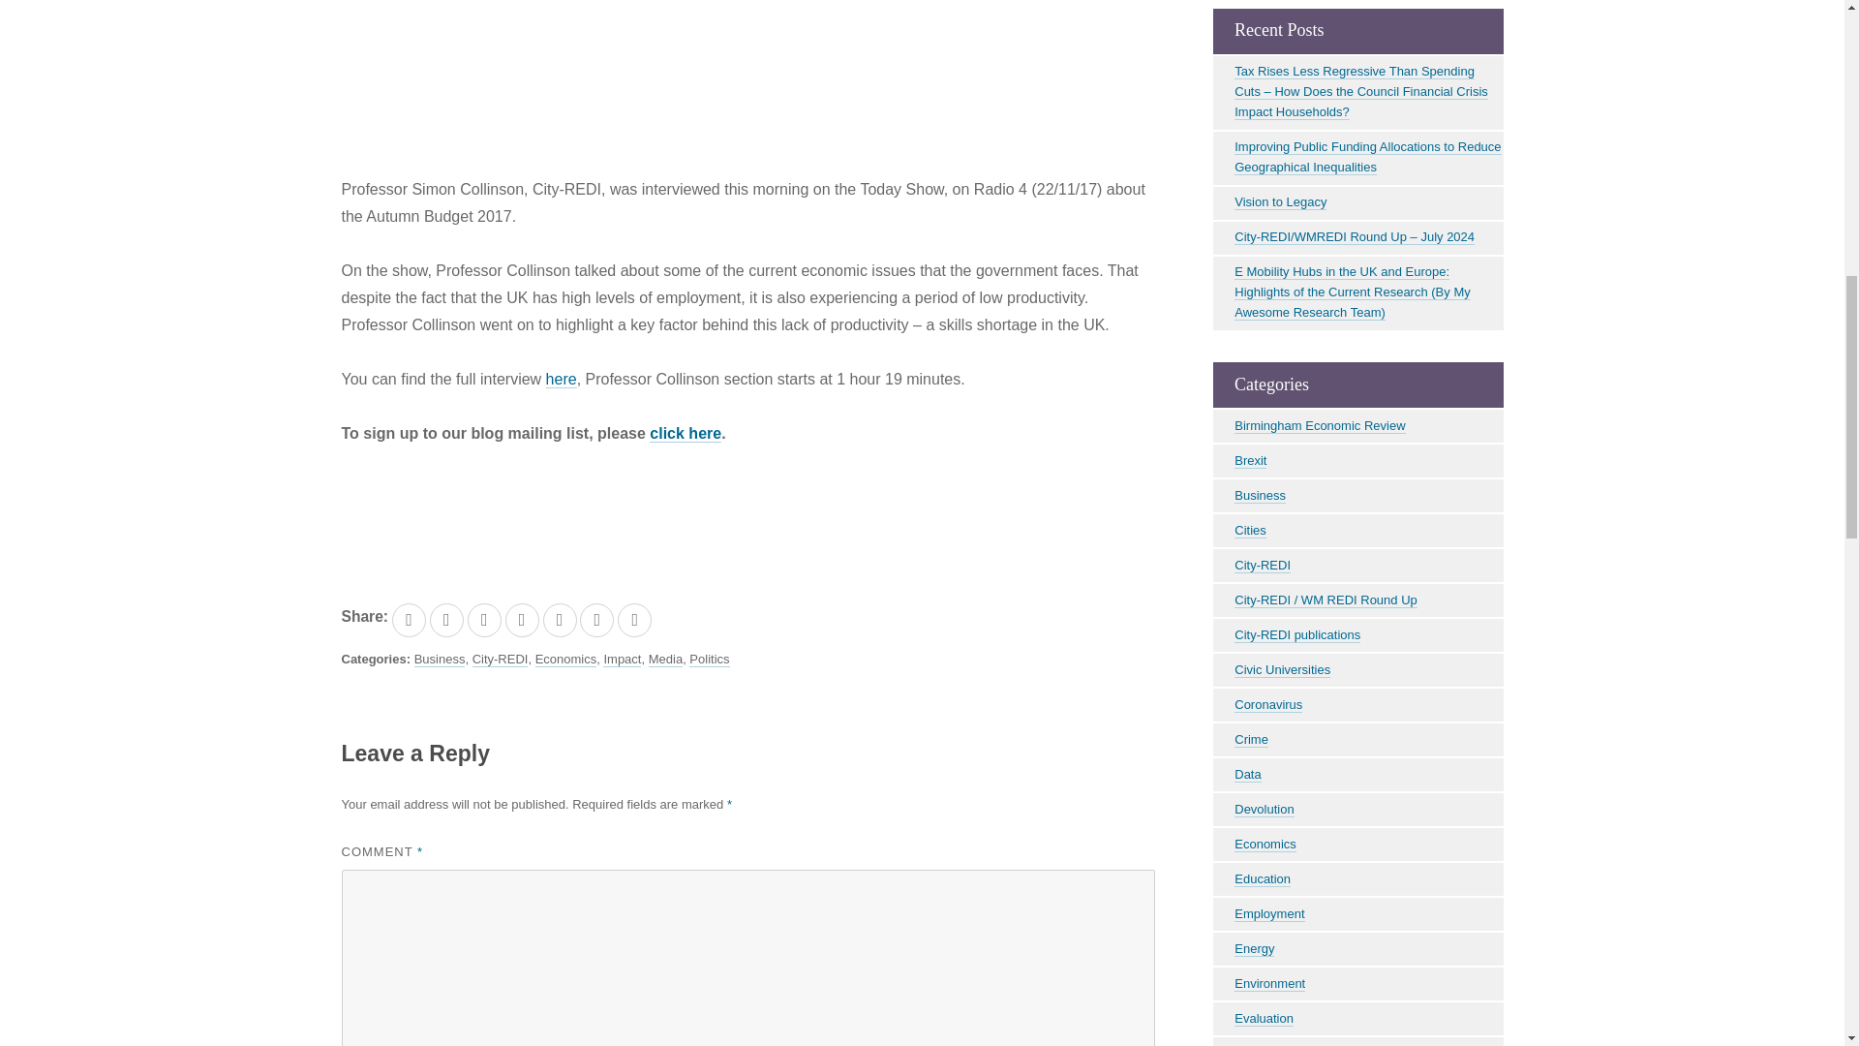  What do you see at coordinates (634, 620) in the screenshot?
I see `Share by email` at bounding box center [634, 620].